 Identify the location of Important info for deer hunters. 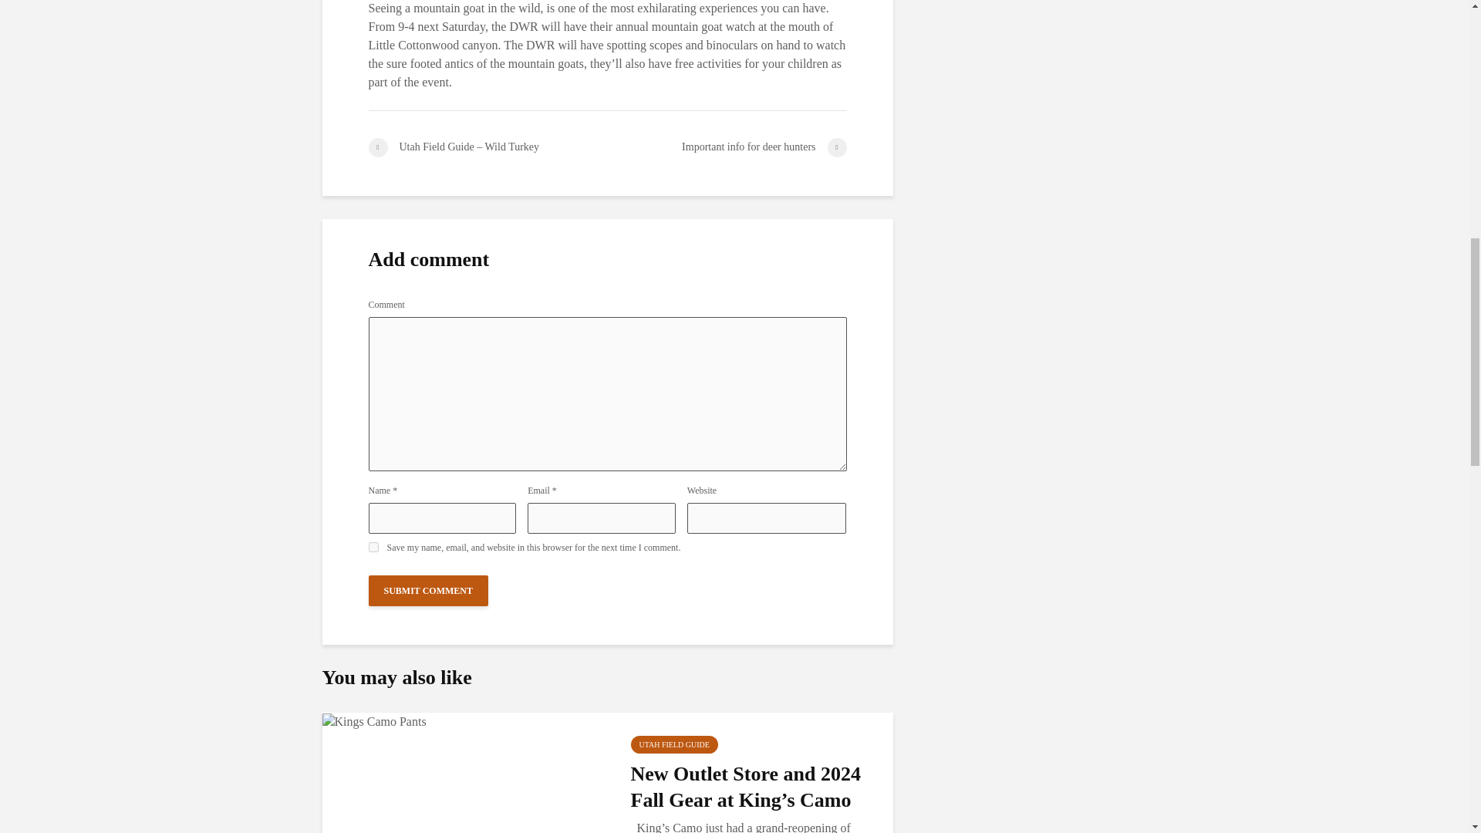
(727, 148).